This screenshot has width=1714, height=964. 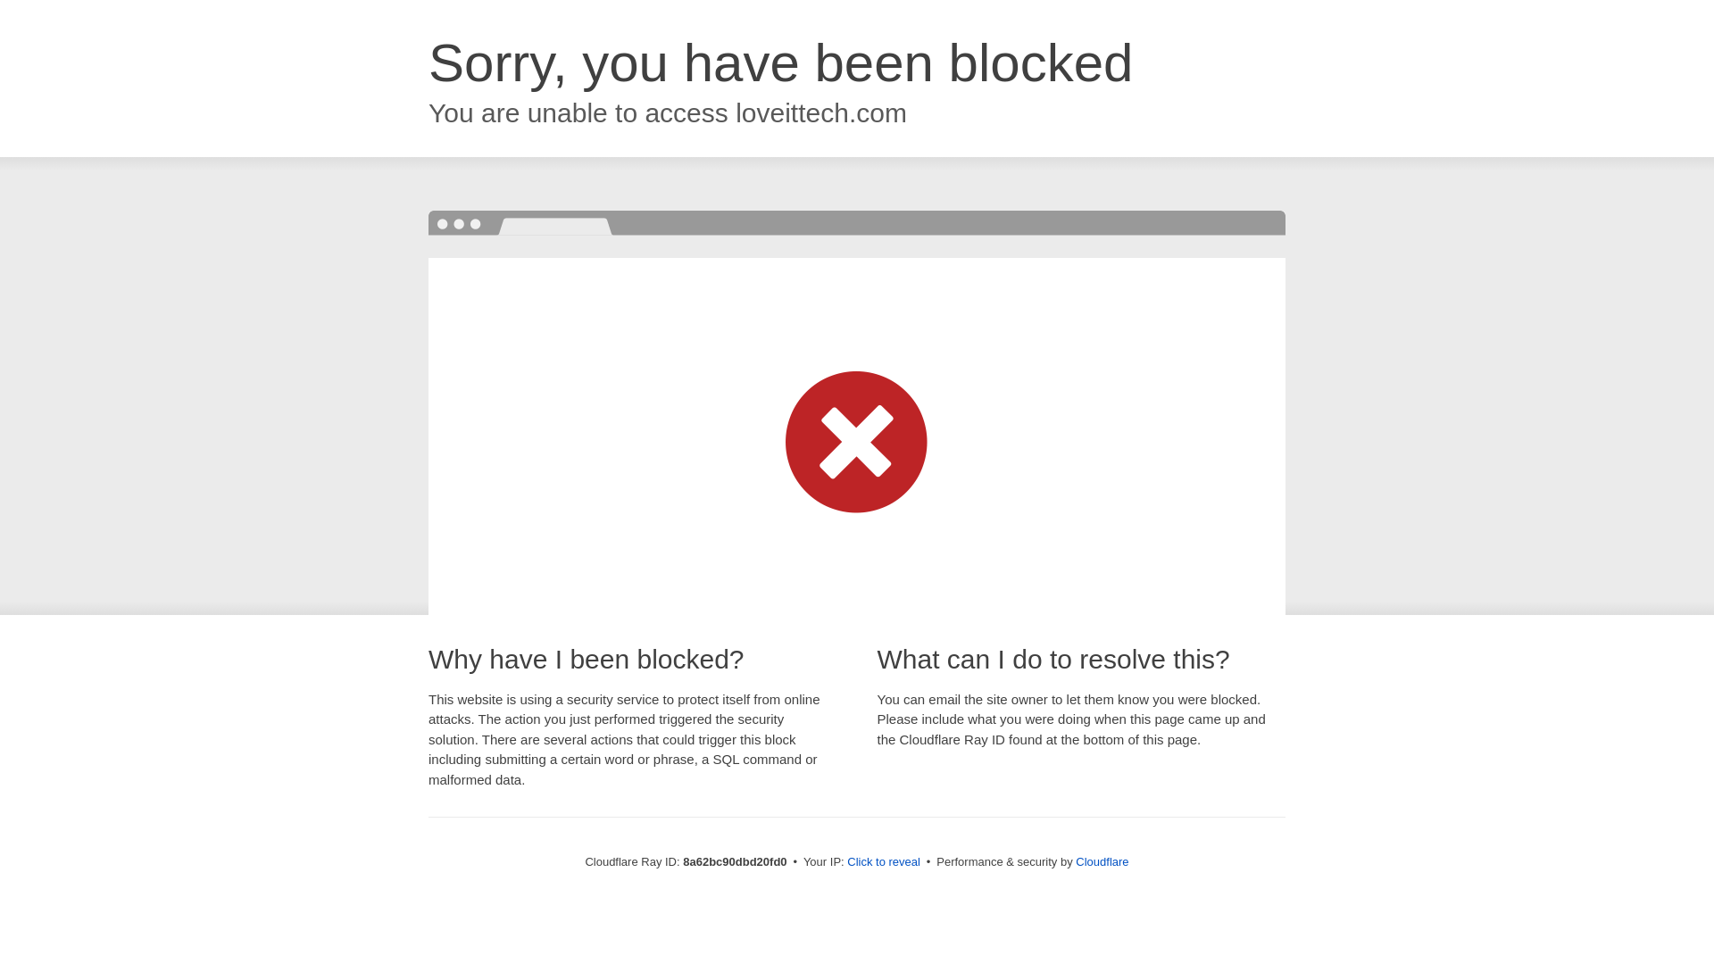 I want to click on Click to reveal, so click(x=884, y=862).